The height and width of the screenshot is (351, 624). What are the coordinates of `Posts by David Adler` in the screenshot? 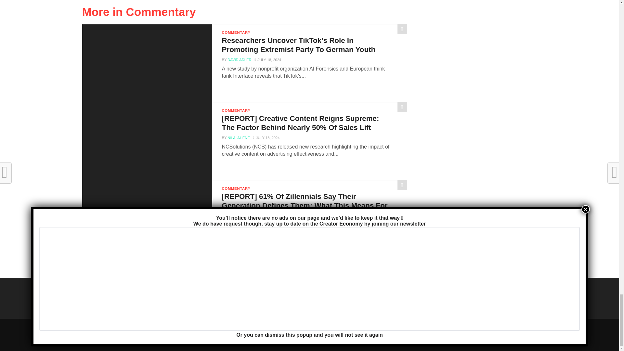 It's located at (239, 60).